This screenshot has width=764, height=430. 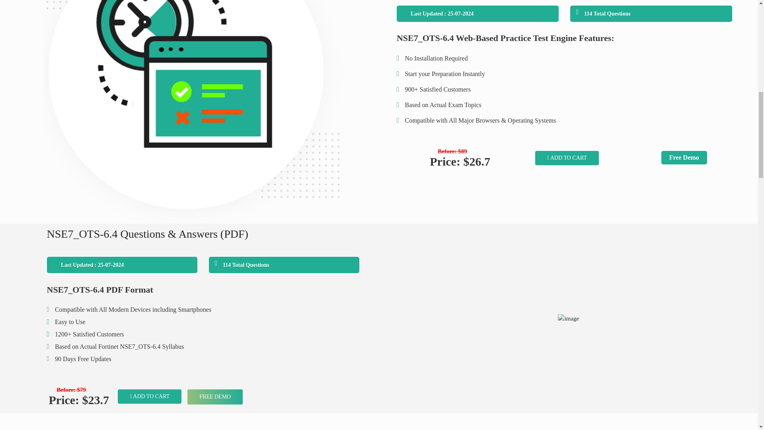 I want to click on ADD TO CART, so click(x=150, y=397).